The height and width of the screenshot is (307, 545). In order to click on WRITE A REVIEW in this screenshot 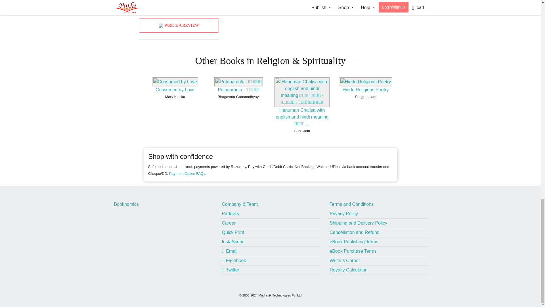, I will do `click(179, 25)`.